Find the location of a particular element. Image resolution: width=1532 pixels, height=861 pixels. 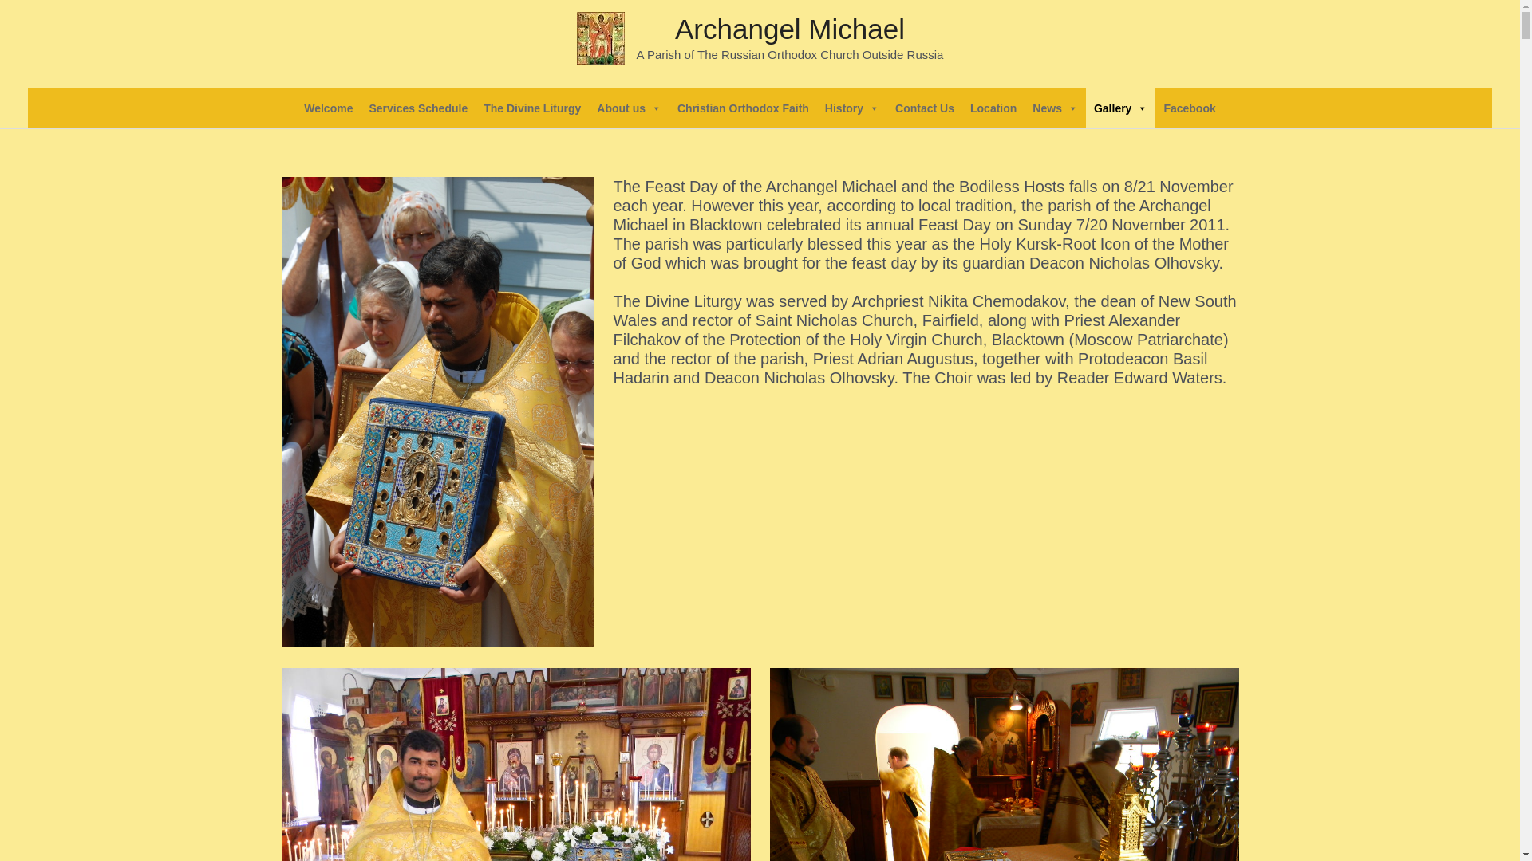

Christian Orthodox Faith is located at coordinates (744, 108).